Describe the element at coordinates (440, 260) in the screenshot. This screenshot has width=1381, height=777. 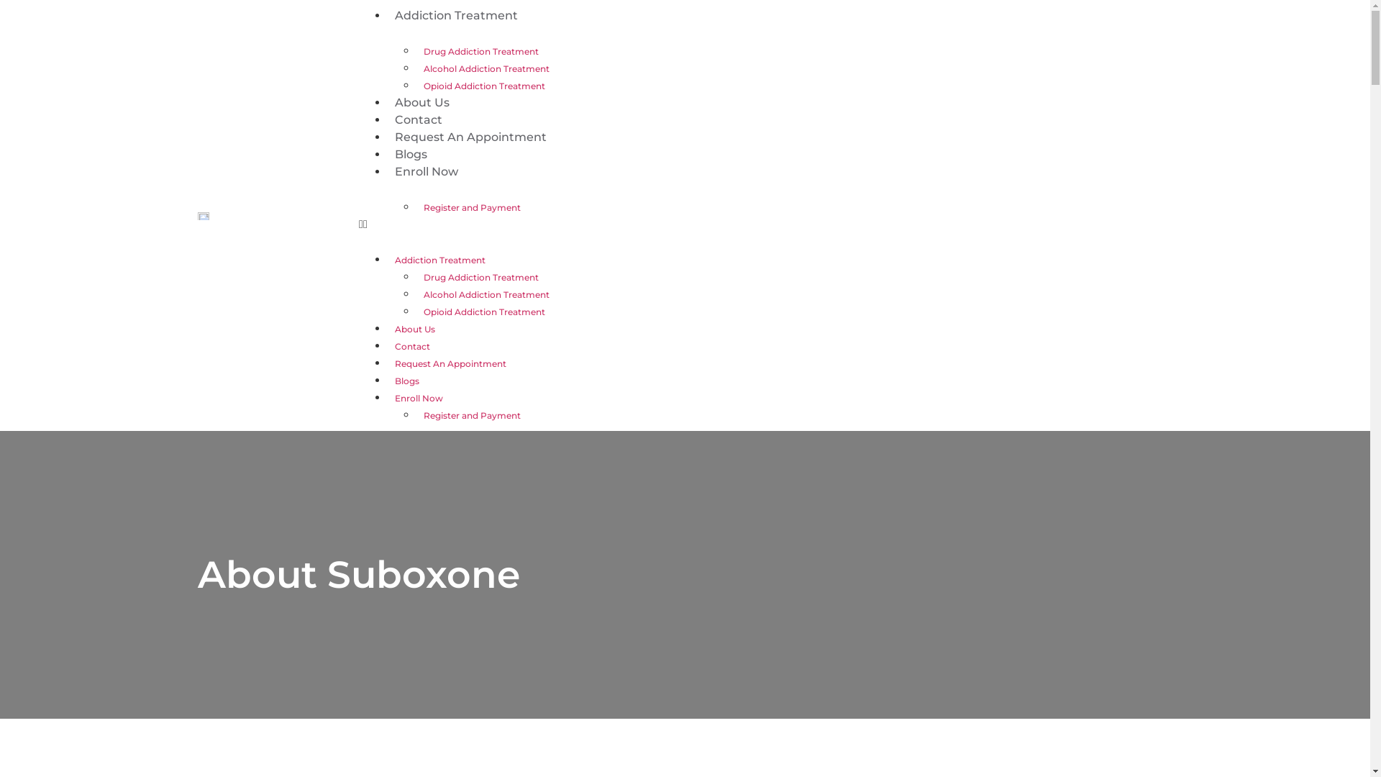
I see `Addiction Treatment` at that location.